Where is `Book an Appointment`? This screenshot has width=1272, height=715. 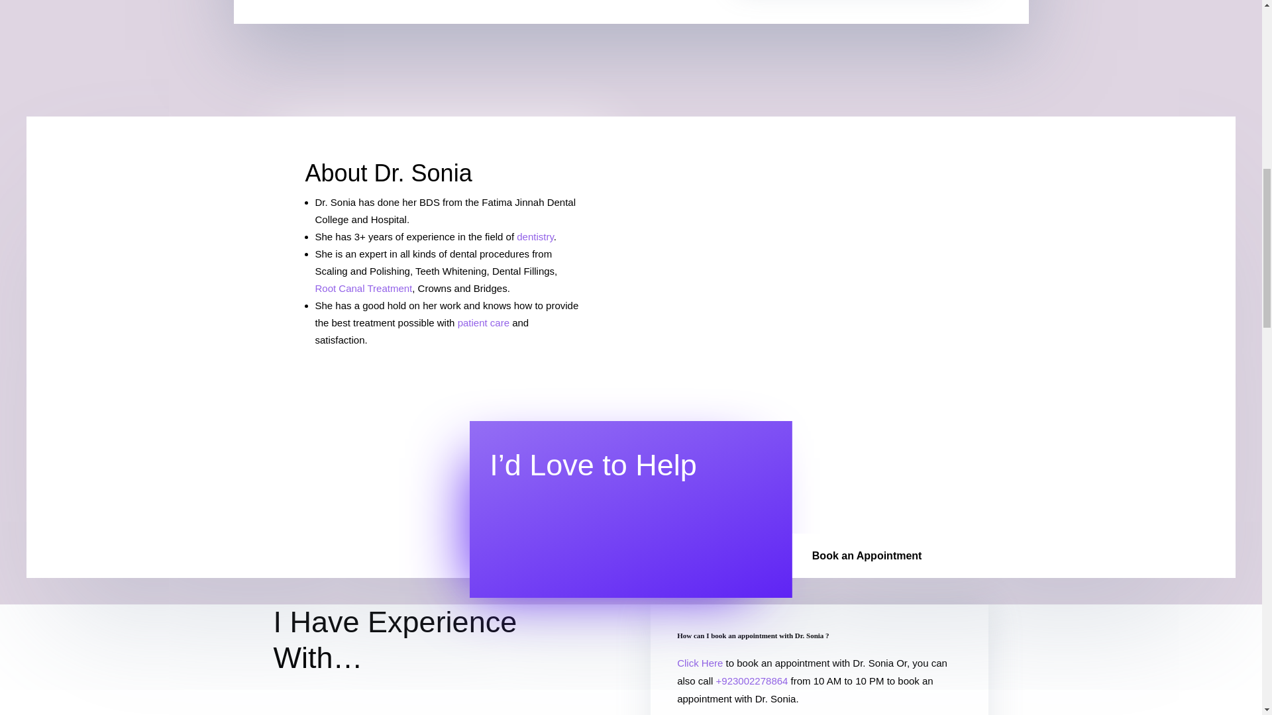
Book an Appointment is located at coordinates (867, 555).